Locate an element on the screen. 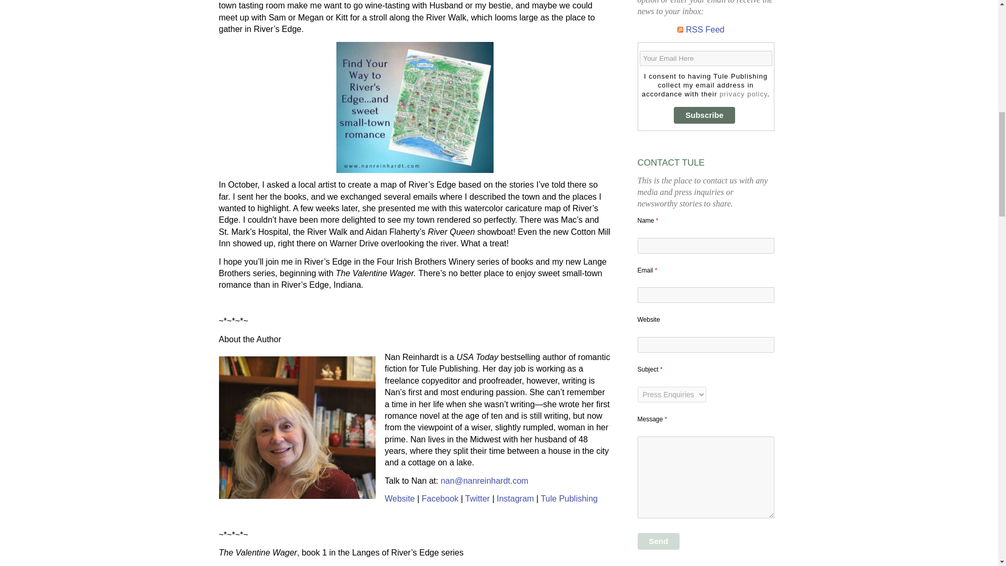 The height and width of the screenshot is (566, 1006). Subscribe is located at coordinates (704, 115).